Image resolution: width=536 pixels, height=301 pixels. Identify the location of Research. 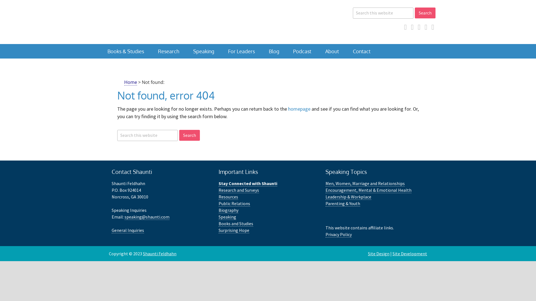
(169, 51).